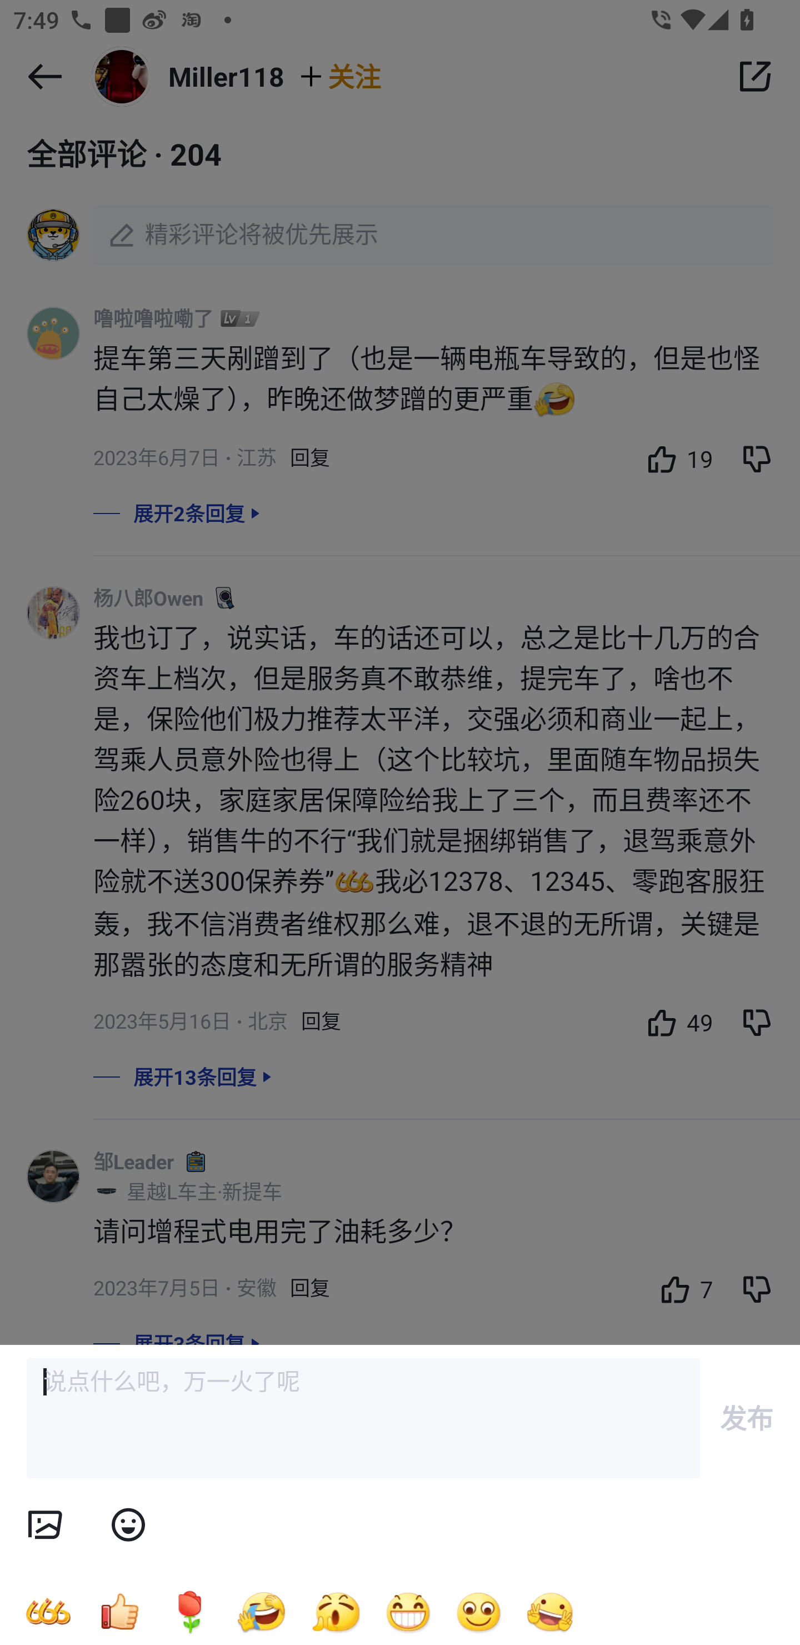  What do you see at coordinates (48, 1611) in the screenshot?
I see `[666]` at bounding box center [48, 1611].